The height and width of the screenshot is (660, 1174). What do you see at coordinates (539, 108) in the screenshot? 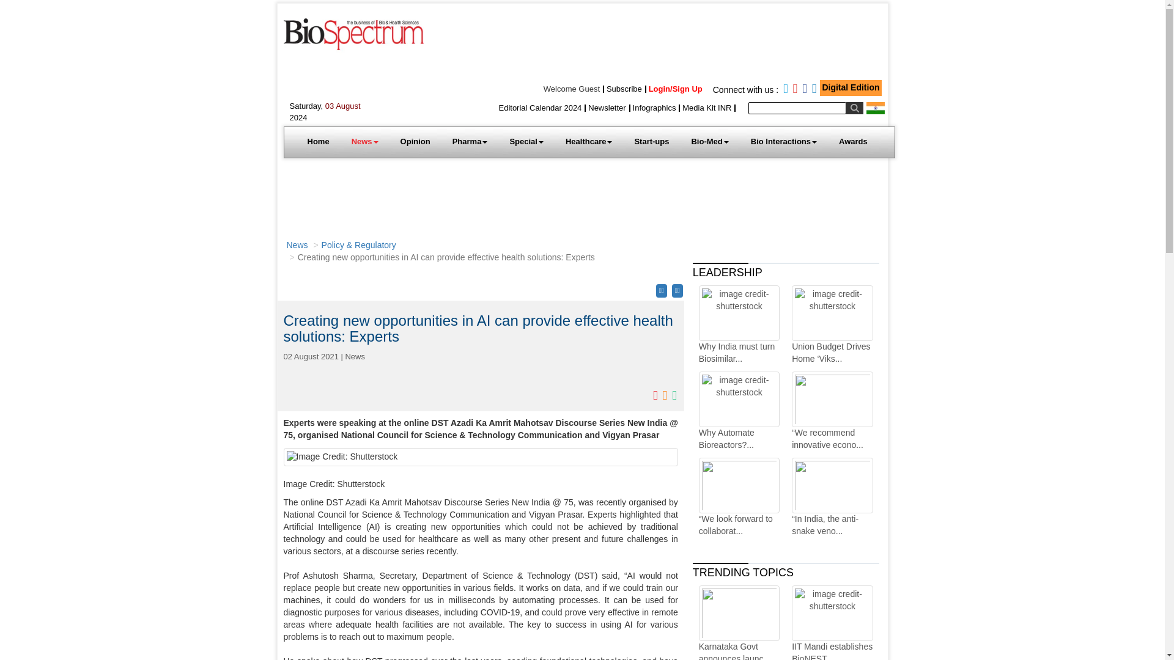
I see `Editorial Calendar 2024` at bounding box center [539, 108].